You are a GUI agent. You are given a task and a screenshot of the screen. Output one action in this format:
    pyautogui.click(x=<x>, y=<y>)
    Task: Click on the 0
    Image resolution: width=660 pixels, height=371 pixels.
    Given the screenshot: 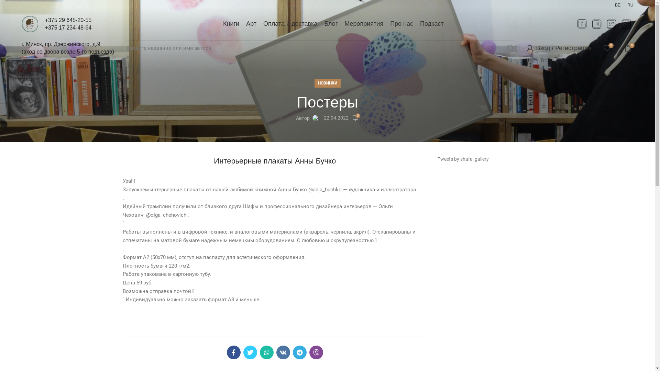 What is the action you would take?
    pyautogui.click(x=355, y=118)
    